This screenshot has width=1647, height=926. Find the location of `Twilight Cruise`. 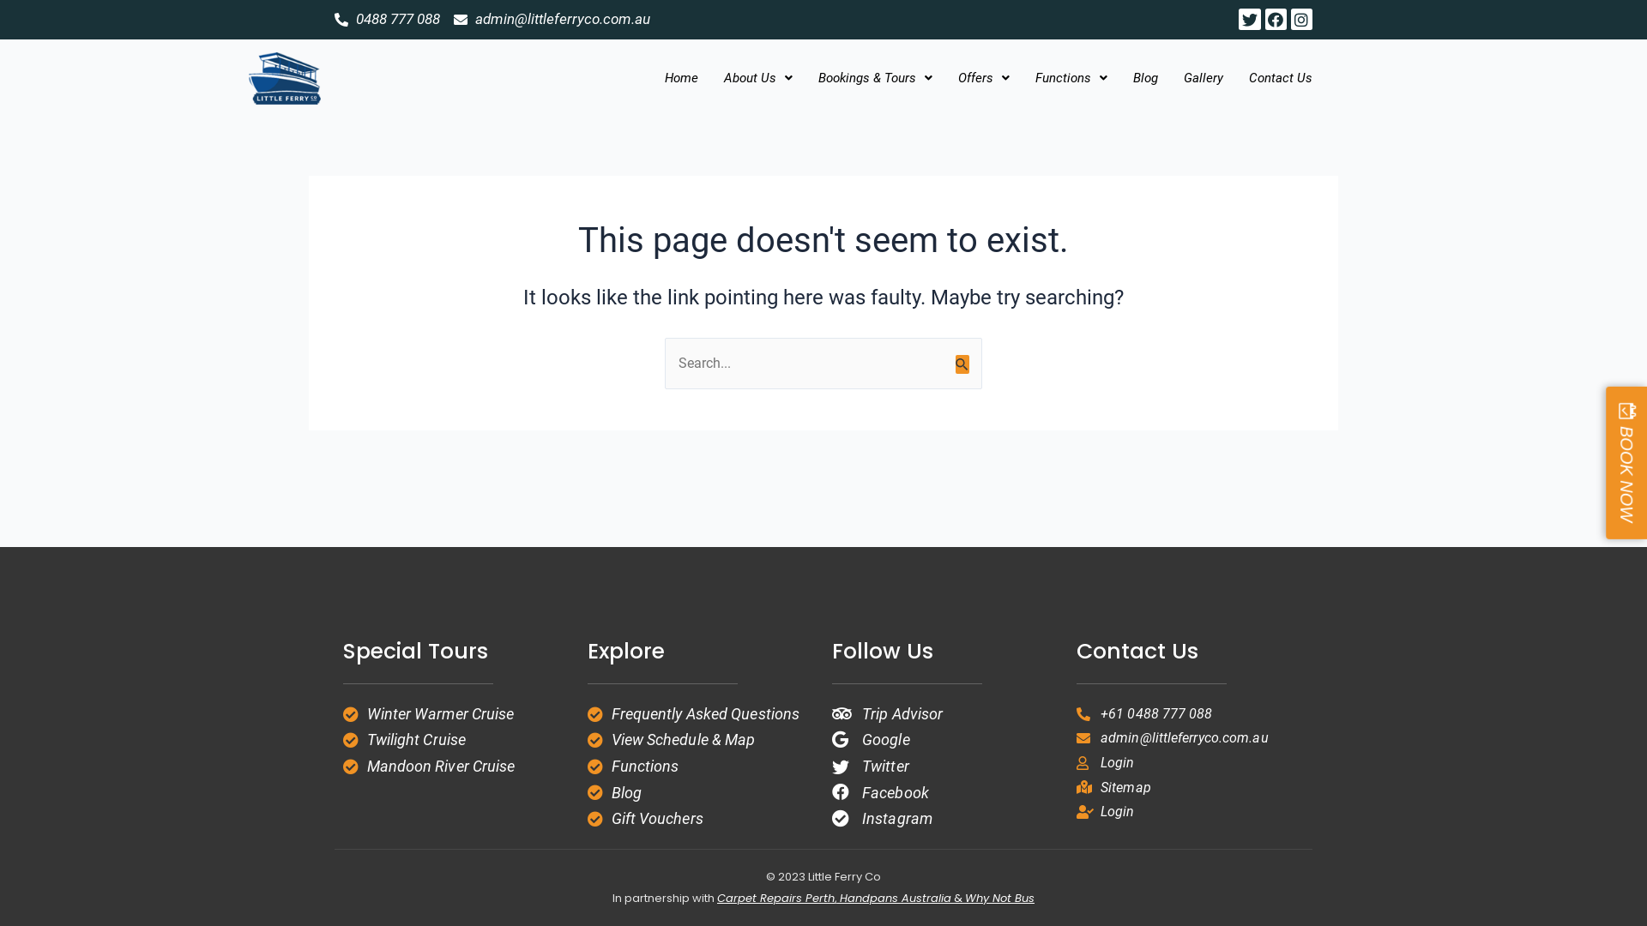

Twilight Cruise is located at coordinates (456, 740).